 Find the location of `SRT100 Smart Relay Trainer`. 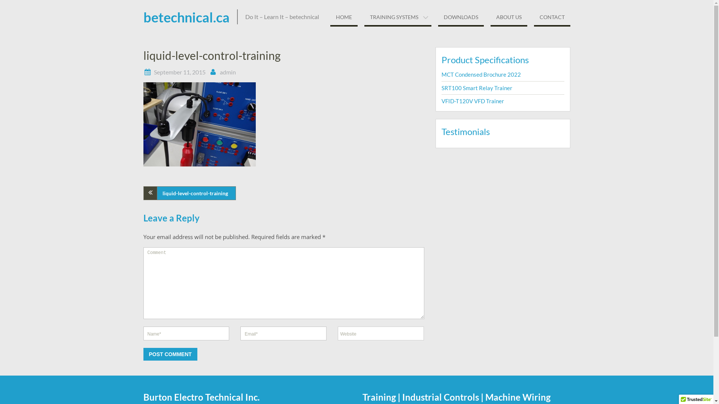

SRT100 Smart Relay Trainer is located at coordinates (476, 88).